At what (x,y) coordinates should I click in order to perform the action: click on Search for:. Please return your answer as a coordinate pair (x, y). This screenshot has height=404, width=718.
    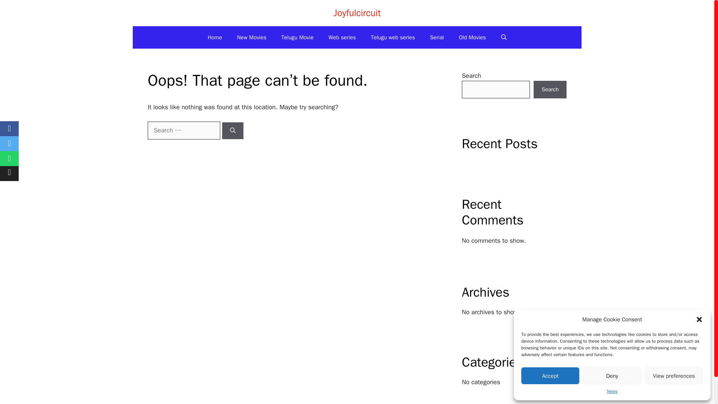
    Looking at the image, I should click on (184, 130).